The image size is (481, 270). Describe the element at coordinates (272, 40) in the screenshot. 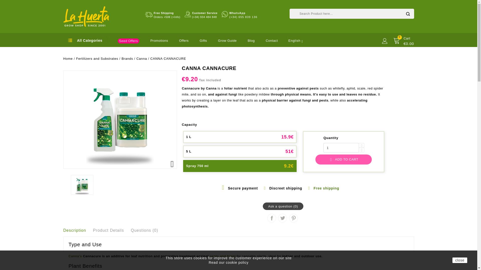

I see `Contact` at that location.